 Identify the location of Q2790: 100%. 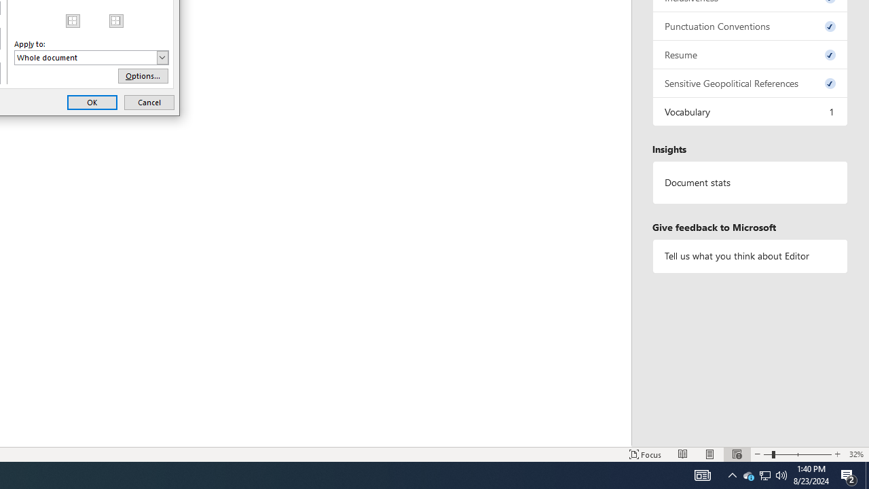
(781, 475).